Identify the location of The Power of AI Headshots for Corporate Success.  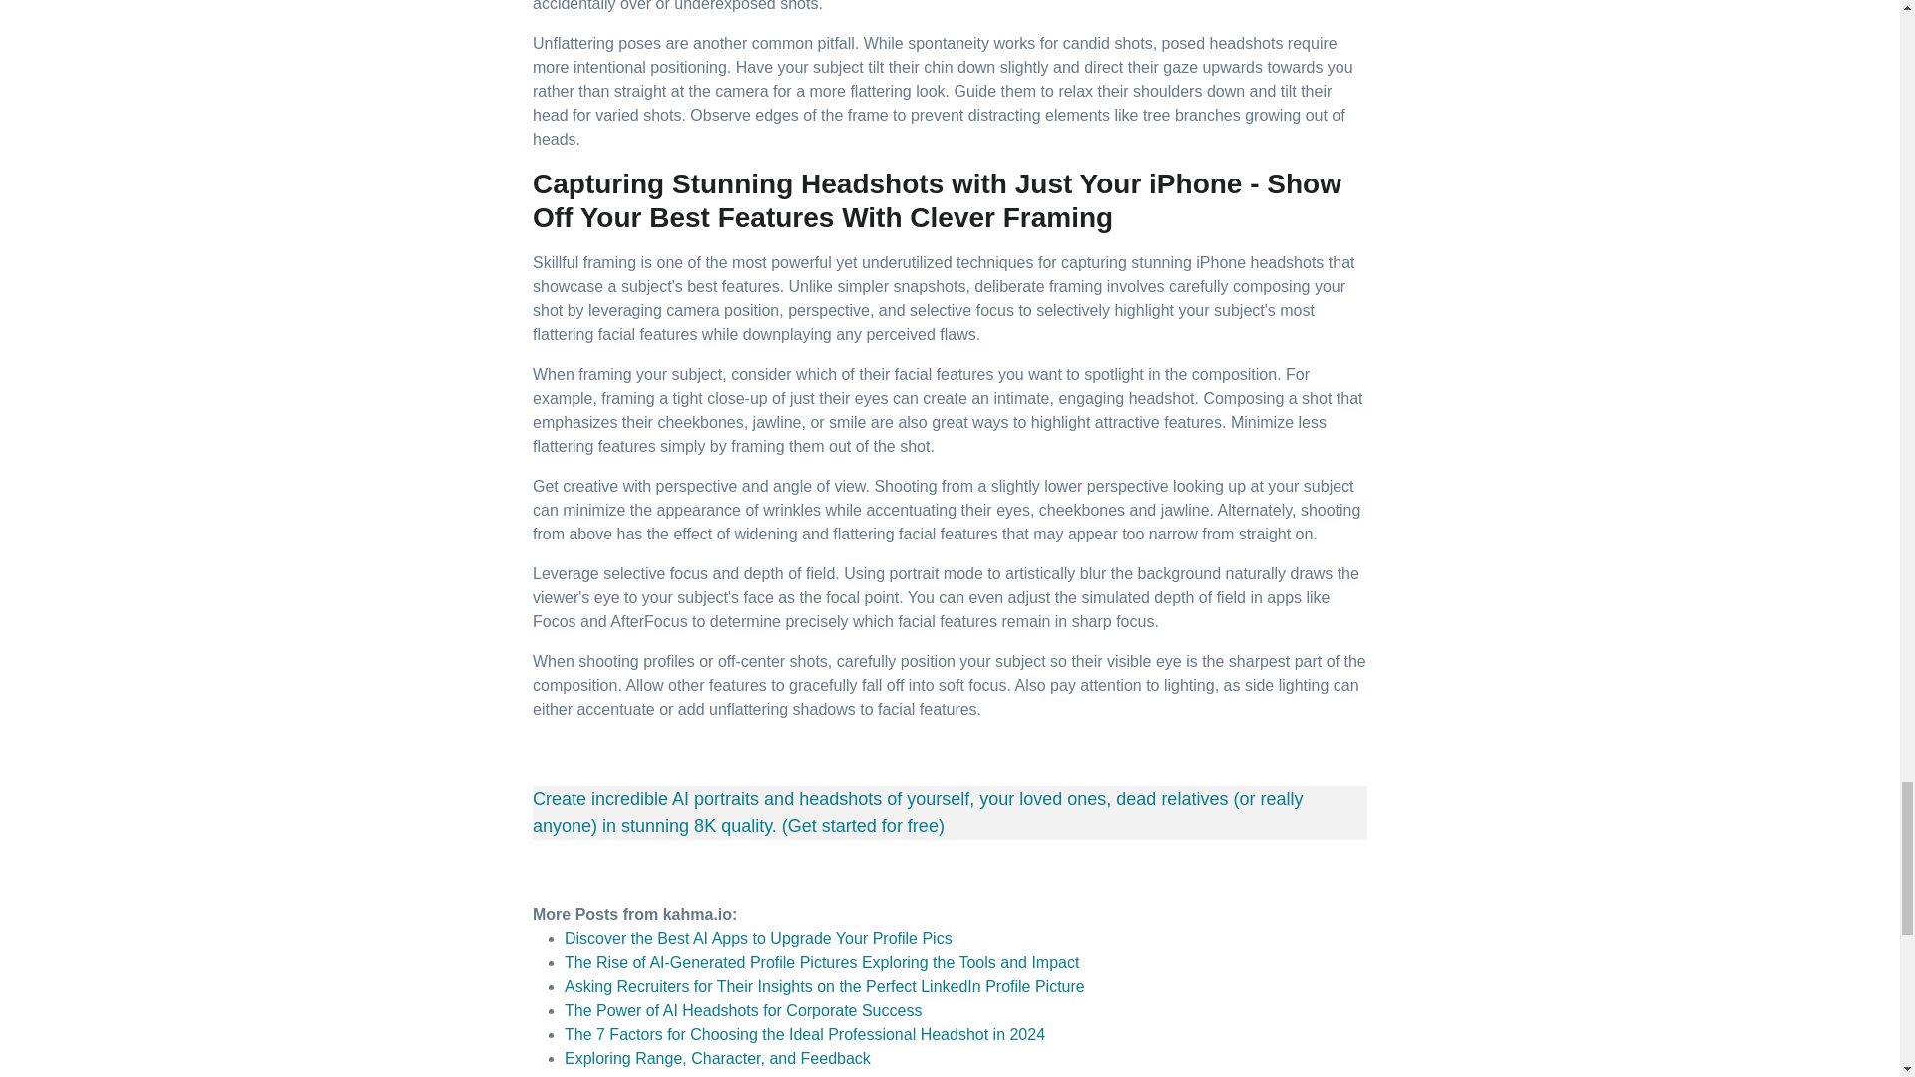
(742, 1010).